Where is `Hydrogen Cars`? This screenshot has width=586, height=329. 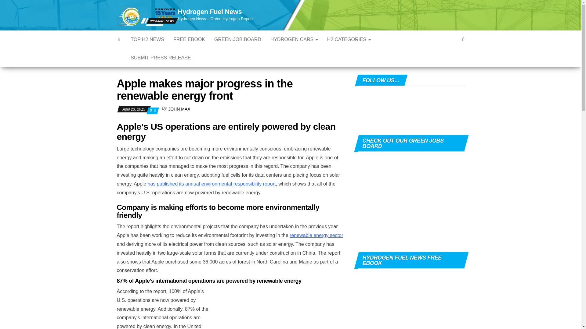 Hydrogen Cars is located at coordinates (294, 40).